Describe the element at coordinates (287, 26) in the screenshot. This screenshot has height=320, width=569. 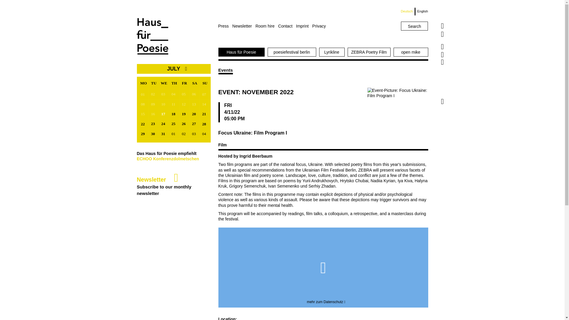
I see `Contact` at that location.